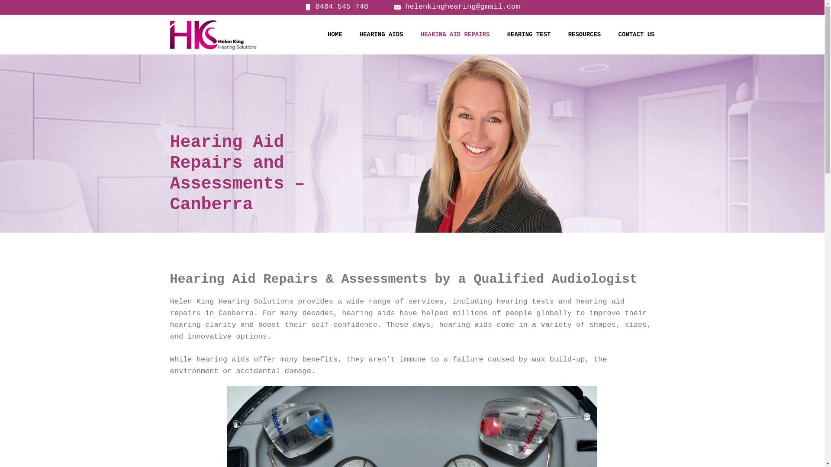 The image size is (831, 467). Describe the element at coordinates (457, 7) in the screenshot. I see `helenkinghearing@gmail.com` at that location.